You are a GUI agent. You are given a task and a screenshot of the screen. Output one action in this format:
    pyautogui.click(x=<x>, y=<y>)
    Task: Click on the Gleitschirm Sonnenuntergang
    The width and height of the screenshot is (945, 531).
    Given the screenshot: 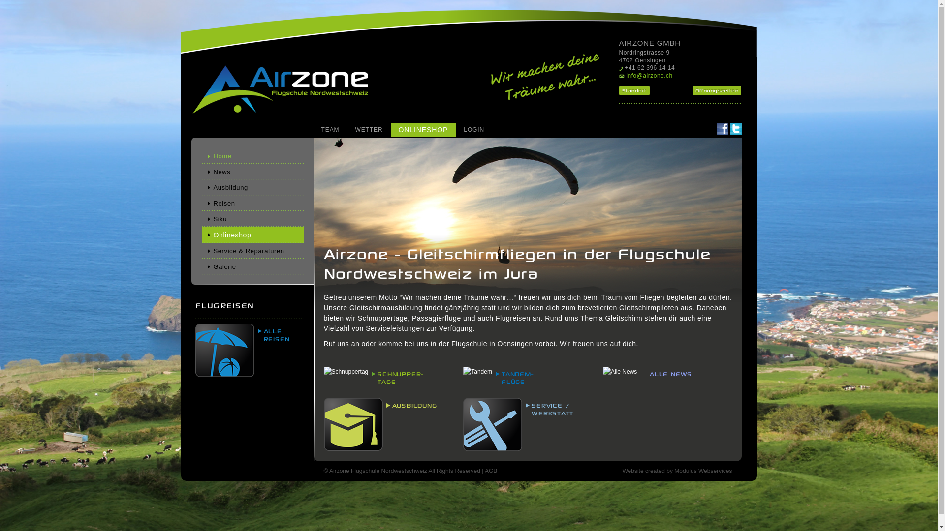 What is the action you would take?
    pyautogui.click(x=528, y=251)
    